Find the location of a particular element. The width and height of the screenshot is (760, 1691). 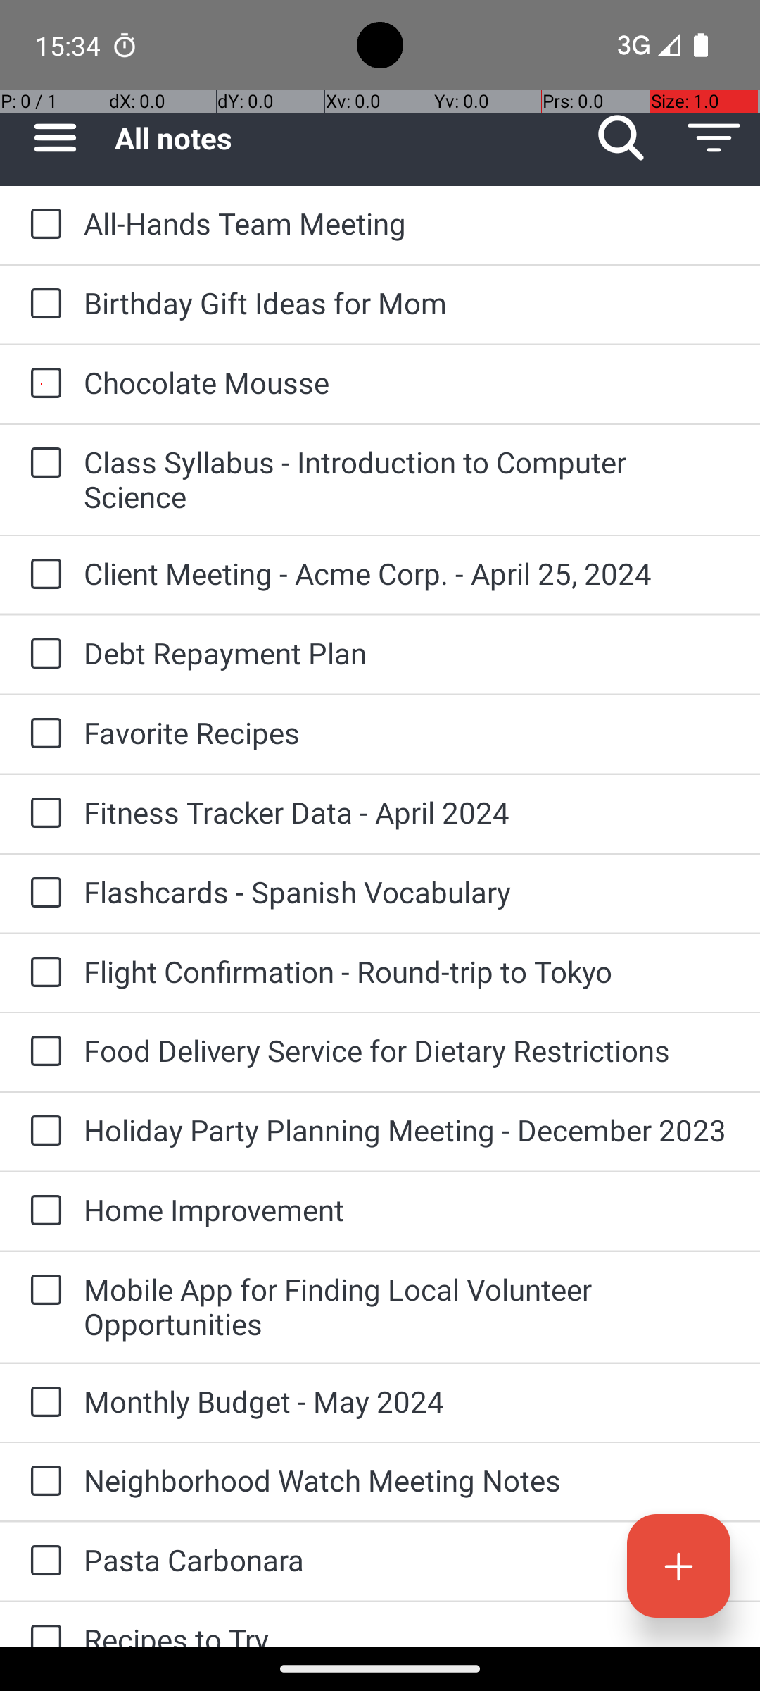

Holiday Party Planning Meeting - December 2023 is located at coordinates (408, 1130).